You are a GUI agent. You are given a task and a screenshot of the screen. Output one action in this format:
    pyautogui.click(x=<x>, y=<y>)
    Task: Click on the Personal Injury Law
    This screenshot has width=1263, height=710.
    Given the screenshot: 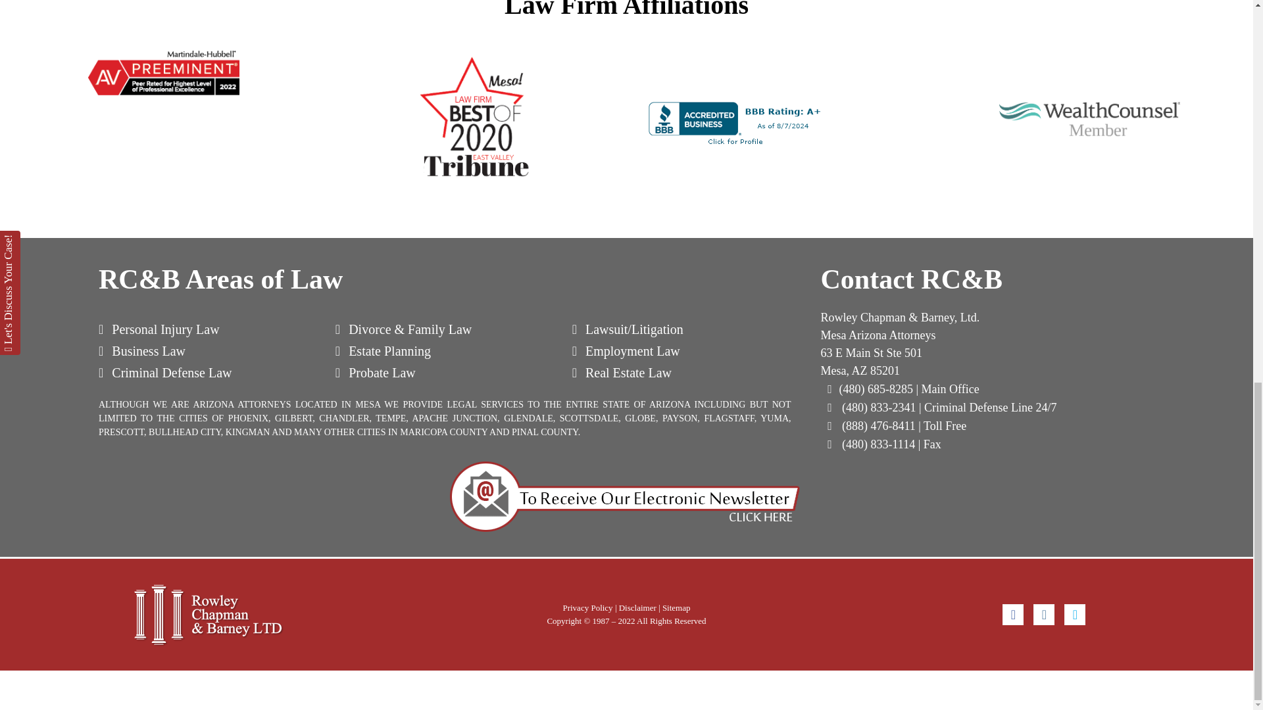 What is the action you would take?
    pyautogui.click(x=159, y=329)
    